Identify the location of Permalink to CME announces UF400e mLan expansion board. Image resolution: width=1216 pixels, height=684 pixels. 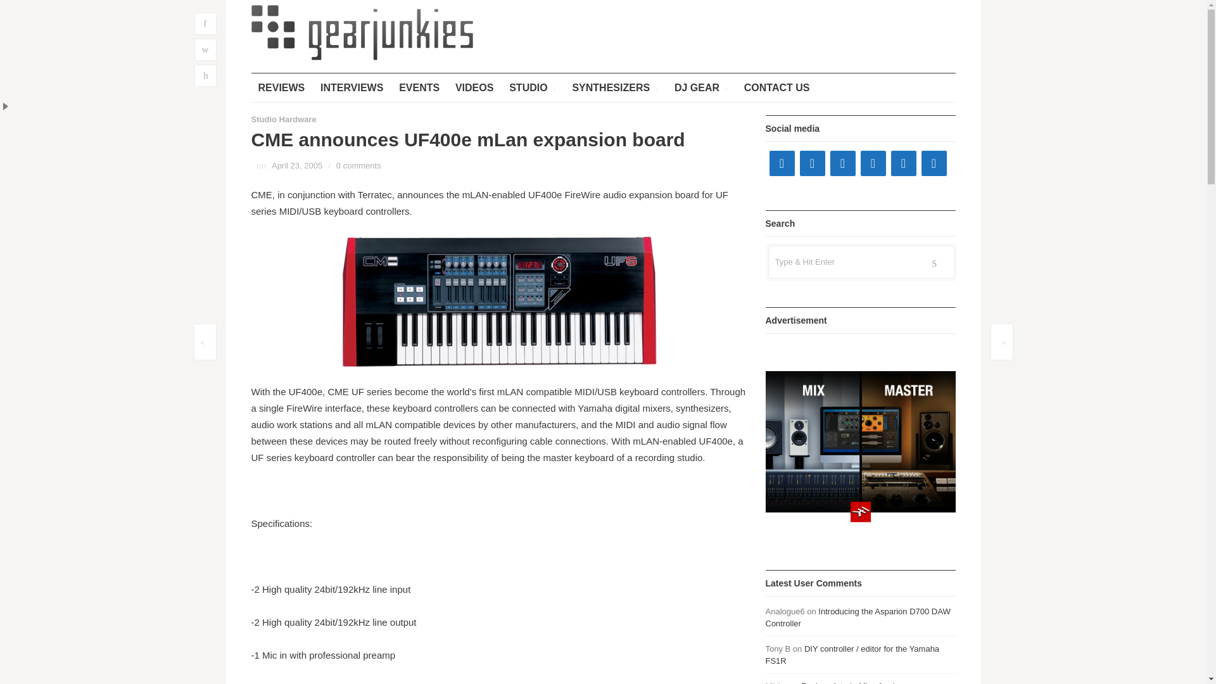
(296, 165).